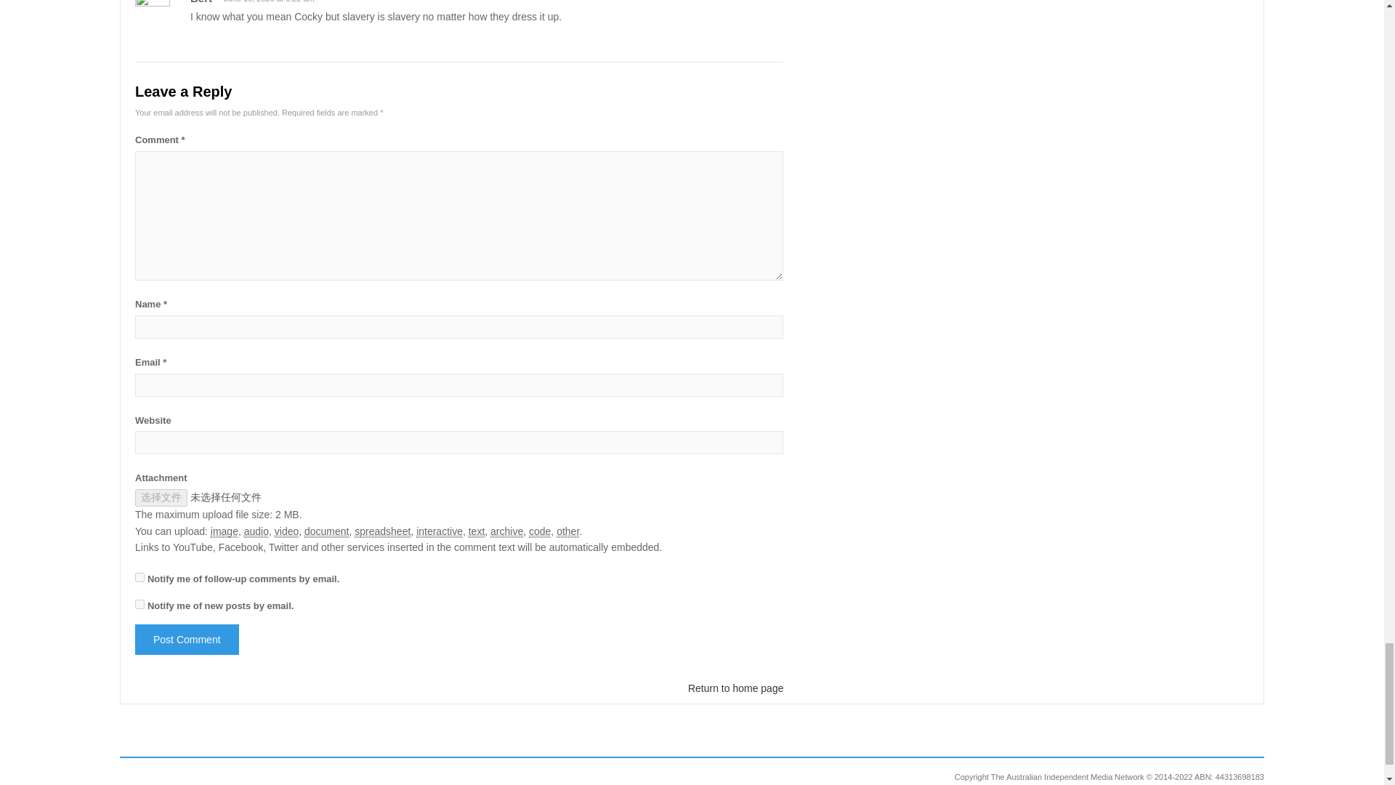  Describe the element at coordinates (139, 605) in the screenshot. I see `subscribe` at that location.